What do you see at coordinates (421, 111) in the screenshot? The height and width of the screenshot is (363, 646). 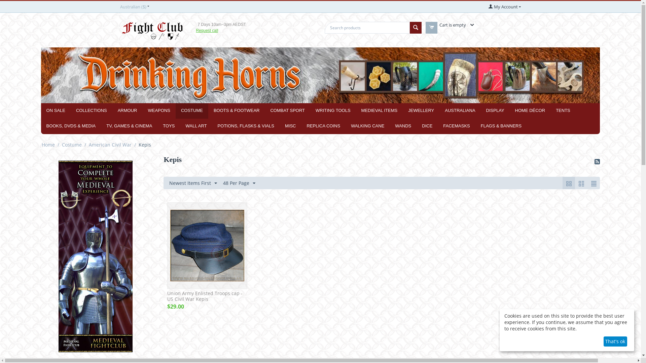 I see `JEWELLERY` at bounding box center [421, 111].